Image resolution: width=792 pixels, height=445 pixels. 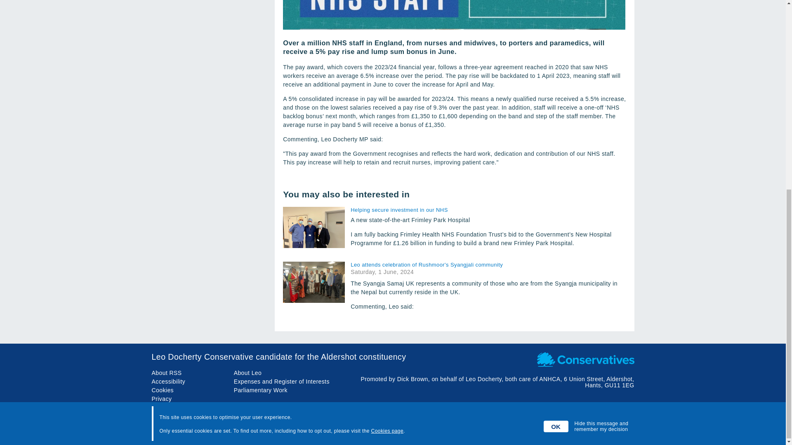 I want to click on Cookies page, so click(x=387, y=102).